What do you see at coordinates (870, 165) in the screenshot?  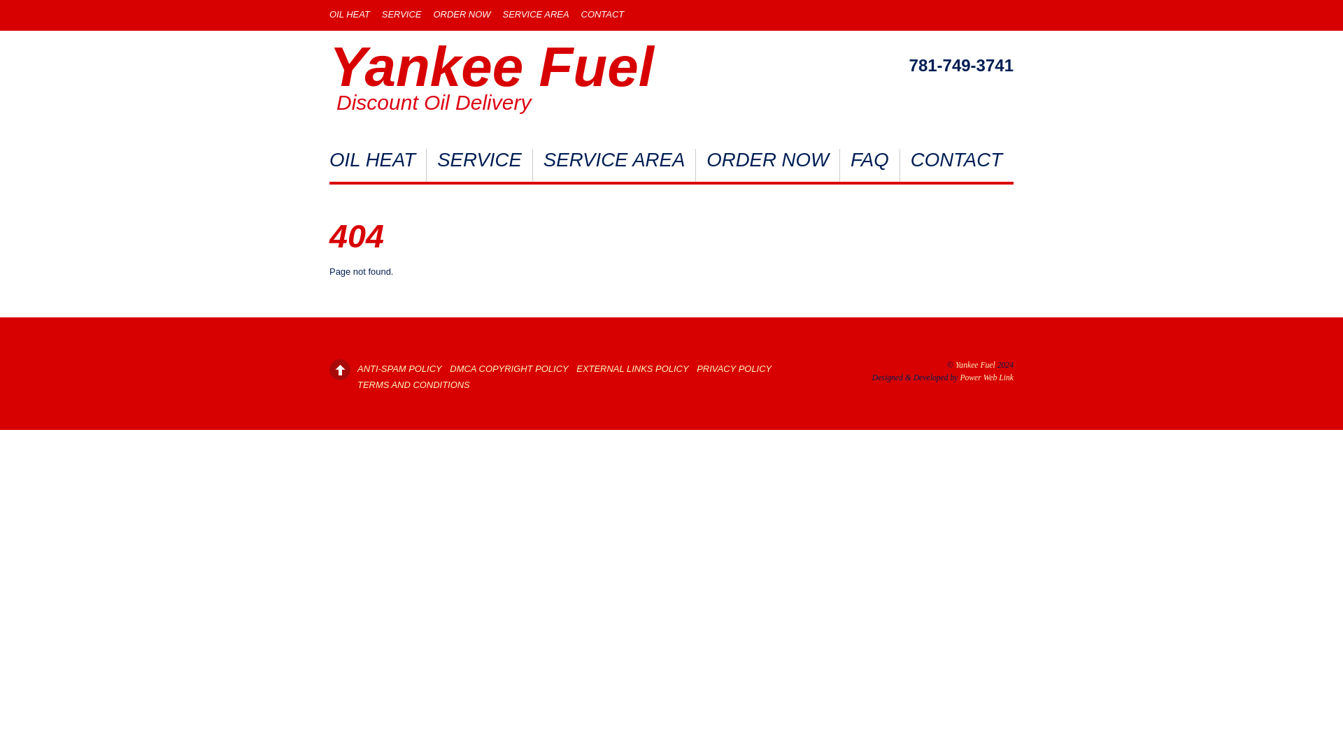 I see `FAQ` at bounding box center [870, 165].